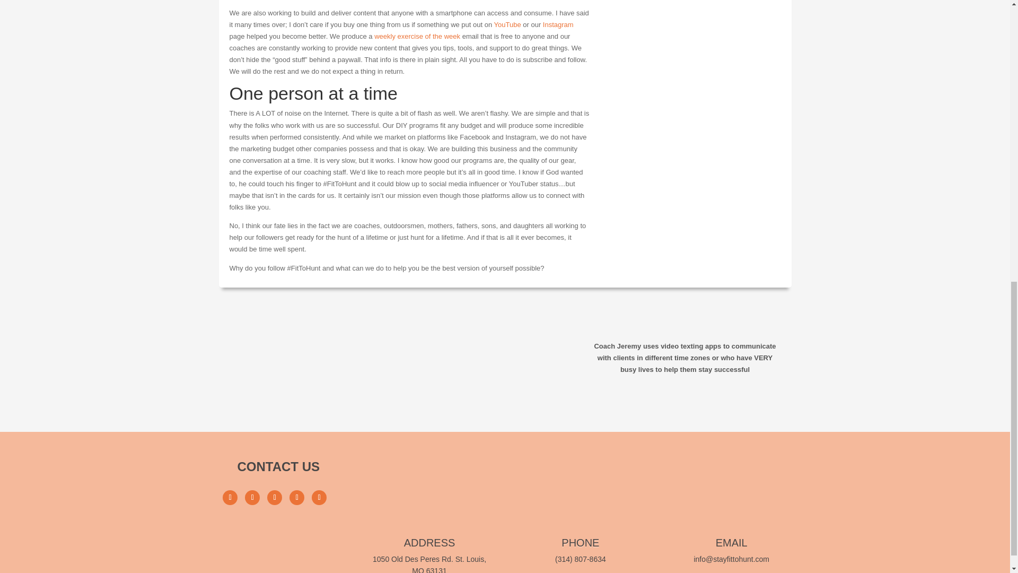 This screenshot has height=573, width=1018. What do you see at coordinates (252, 498) in the screenshot?
I see `Follow on Instagram` at bounding box center [252, 498].